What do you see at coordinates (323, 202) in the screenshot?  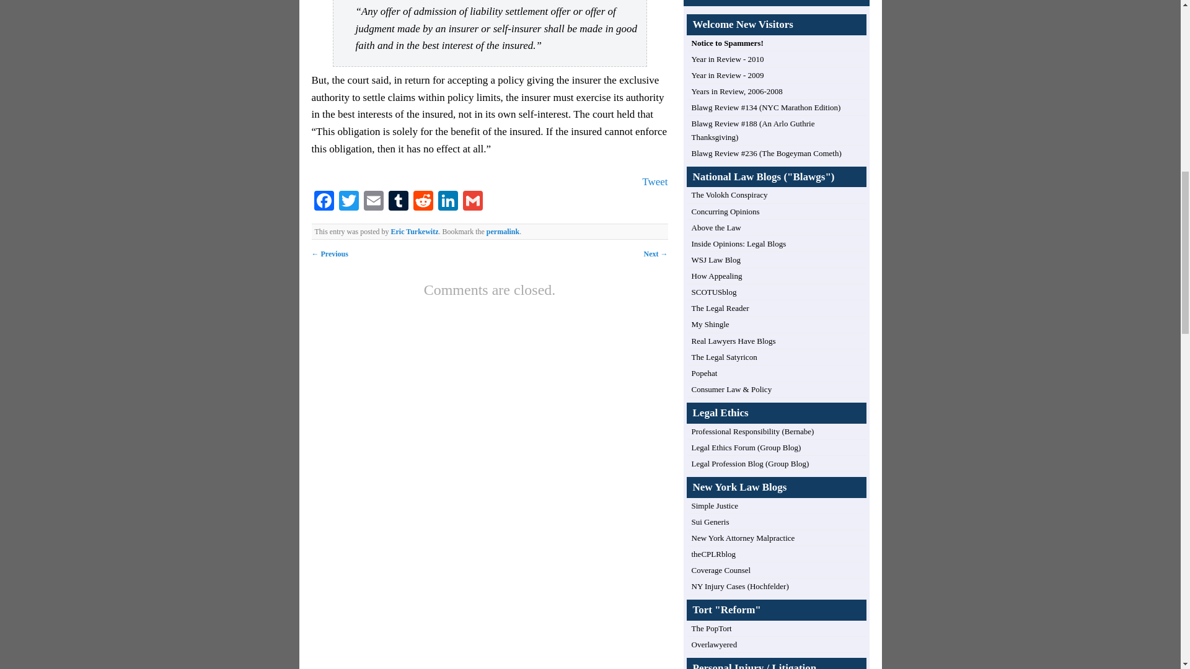 I see `Facebook` at bounding box center [323, 202].